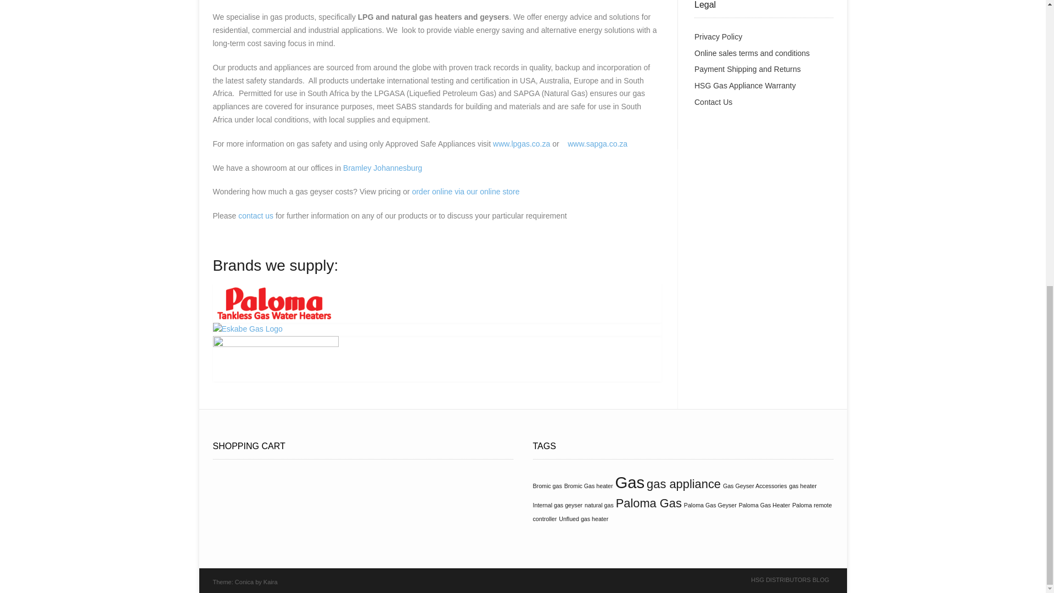 This screenshot has height=593, width=1054. What do you see at coordinates (547, 486) in the screenshot?
I see `Bromic gas` at bounding box center [547, 486].